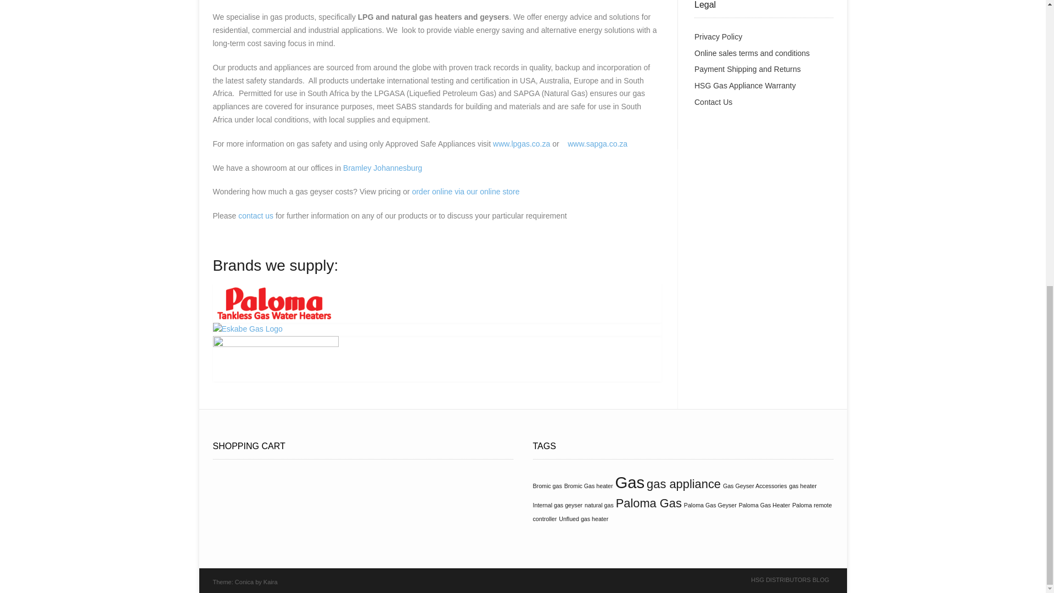 This screenshot has height=593, width=1054. What do you see at coordinates (547, 486) in the screenshot?
I see `Bromic gas` at bounding box center [547, 486].